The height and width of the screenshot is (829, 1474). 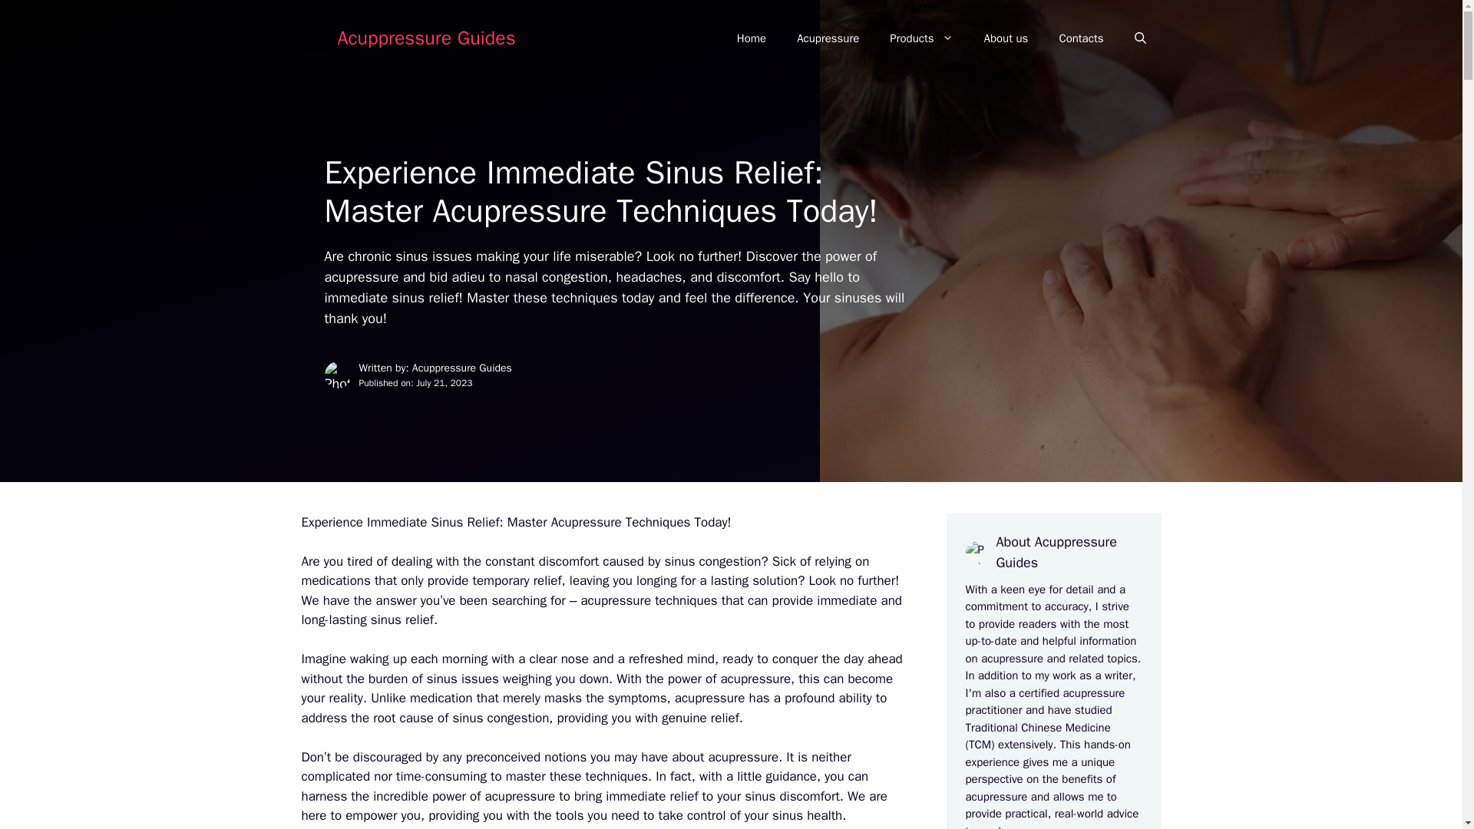 I want to click on About us, so click(x=1006, y=38).